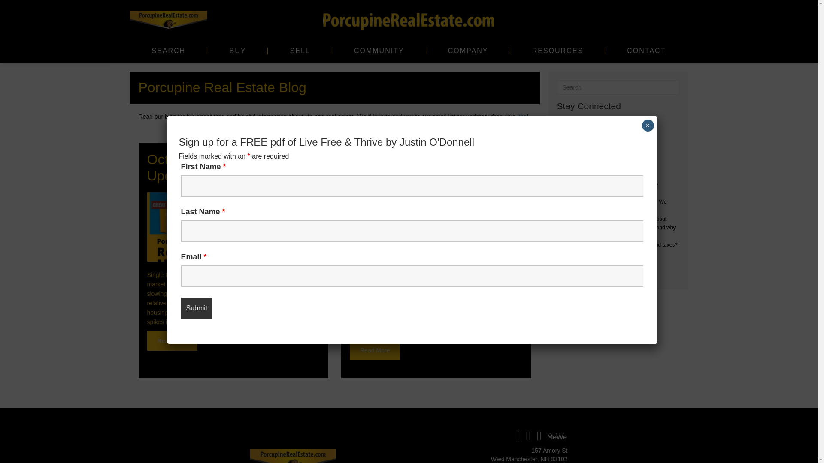  What do you see at coordinates (172, 340) in the screenshot?
I see `October Real Estate Market Update` at bounding box center [172, 340].